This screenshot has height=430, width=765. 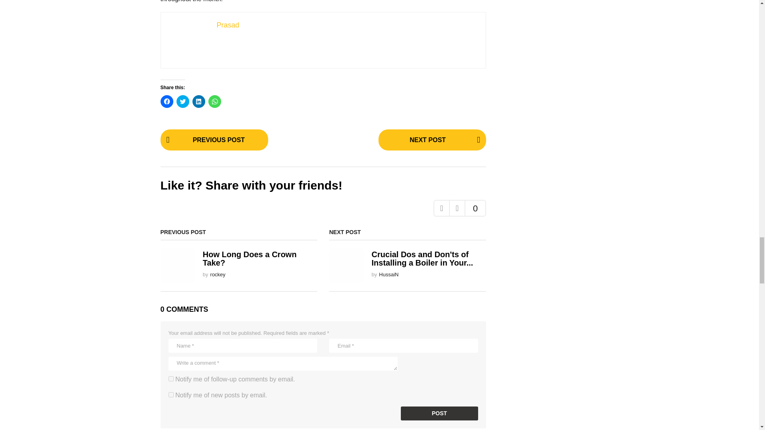 What do you see at coordinates (214, 101) in the screenshot?
I see `Click to share on WhatsApp` at bounding box center [214, 101].